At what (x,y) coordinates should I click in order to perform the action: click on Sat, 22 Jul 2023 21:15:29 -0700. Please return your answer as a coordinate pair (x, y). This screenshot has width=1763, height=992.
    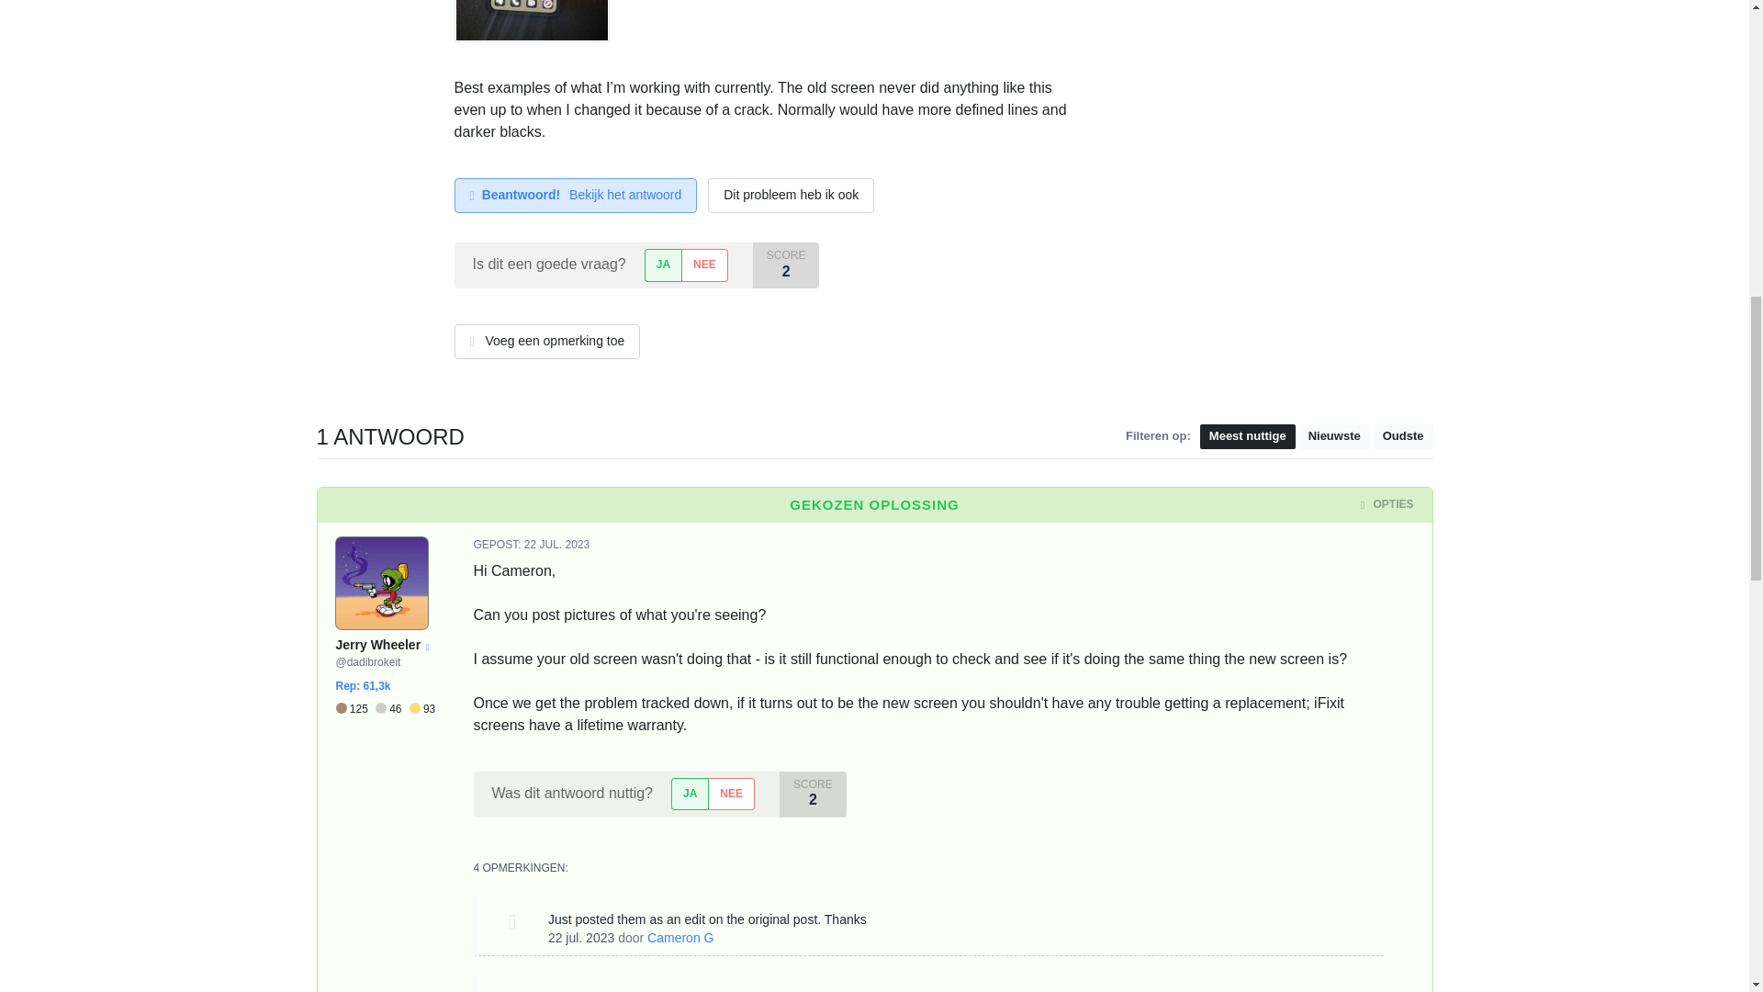
    Looking at the image, I should click on (580, 938).